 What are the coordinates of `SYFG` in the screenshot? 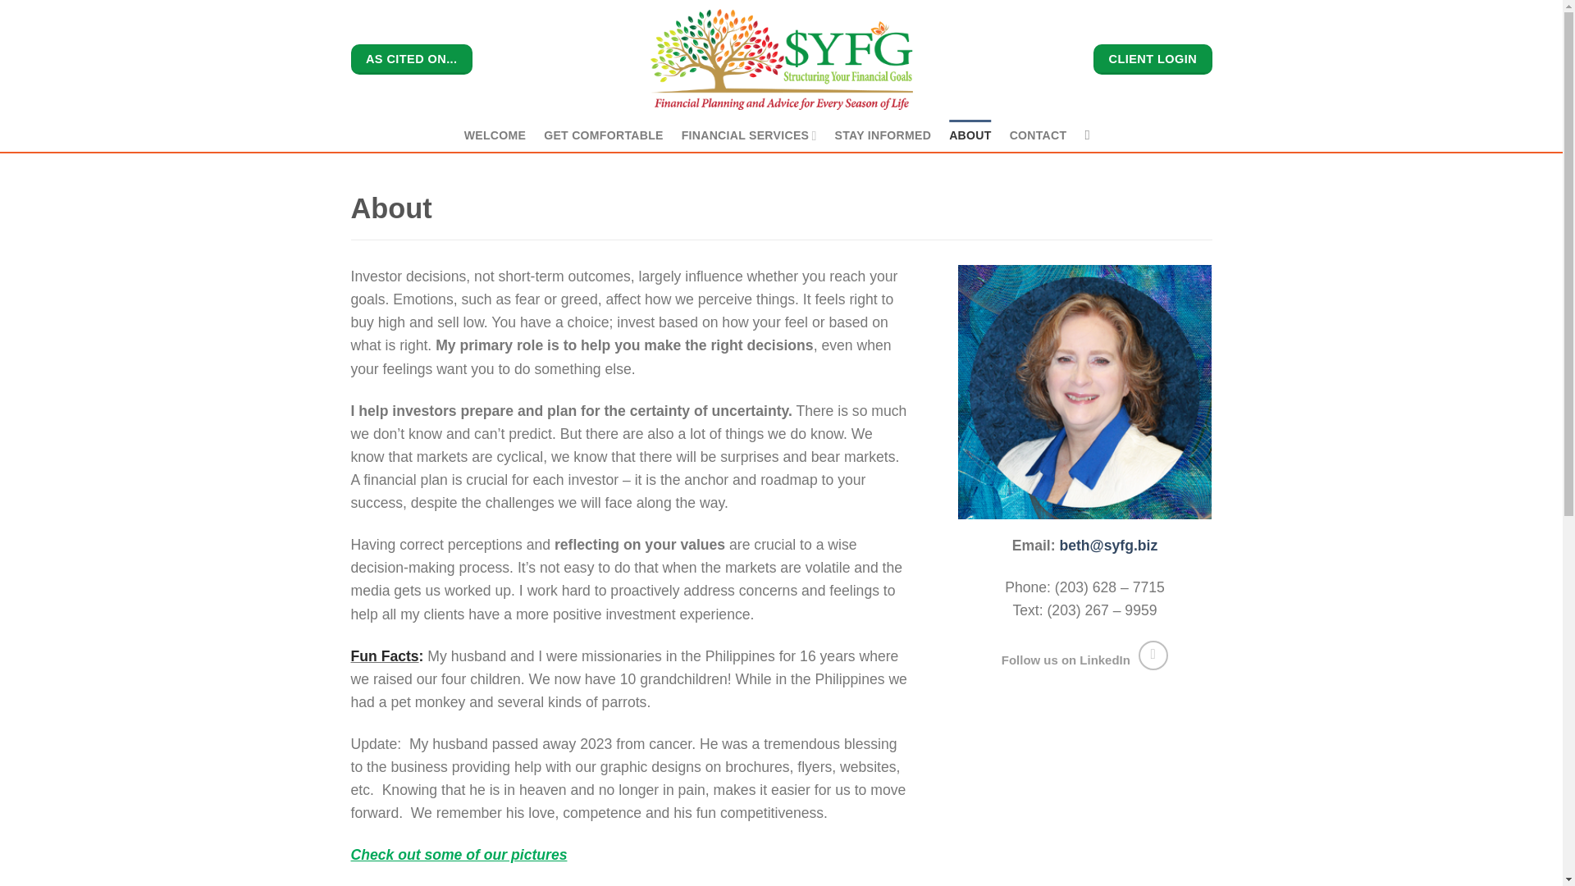 It's located at (780, 59).